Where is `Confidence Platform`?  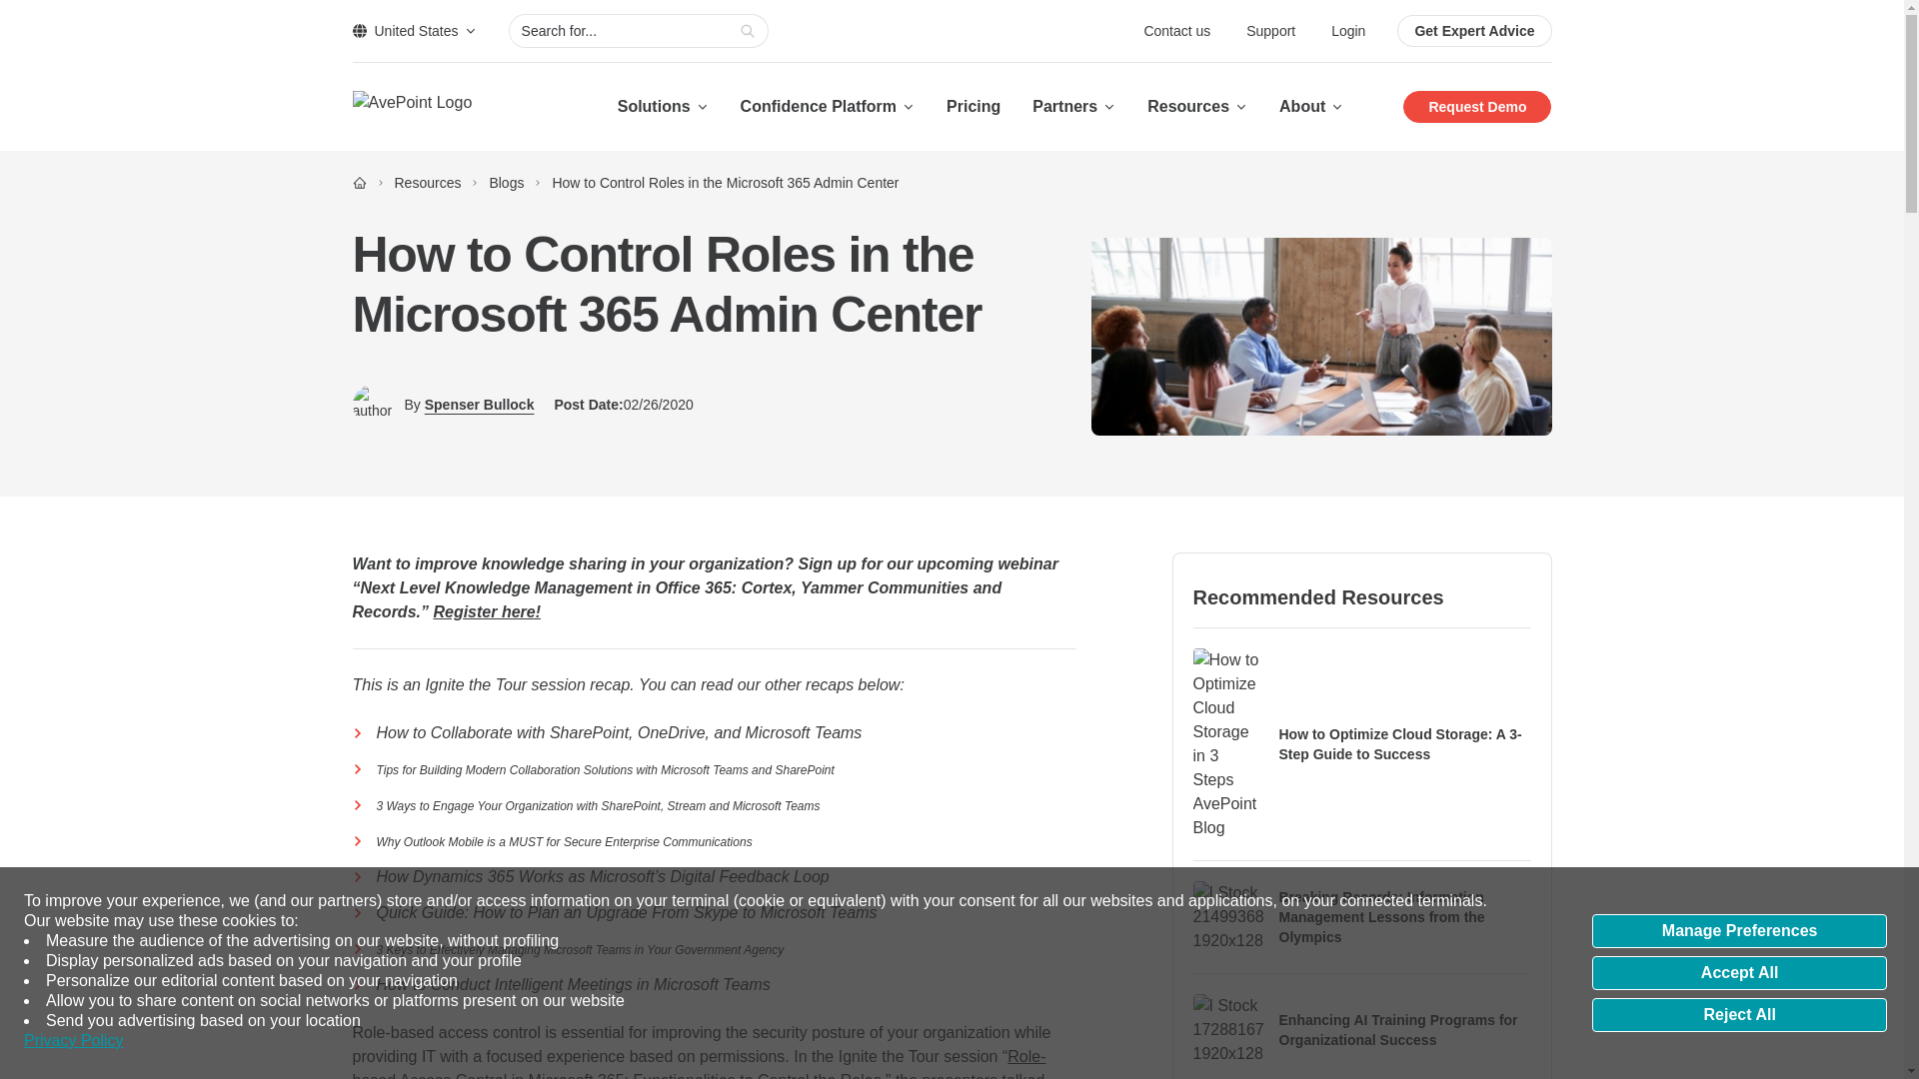
Confidence Platform is located at coordinates (828, 106).